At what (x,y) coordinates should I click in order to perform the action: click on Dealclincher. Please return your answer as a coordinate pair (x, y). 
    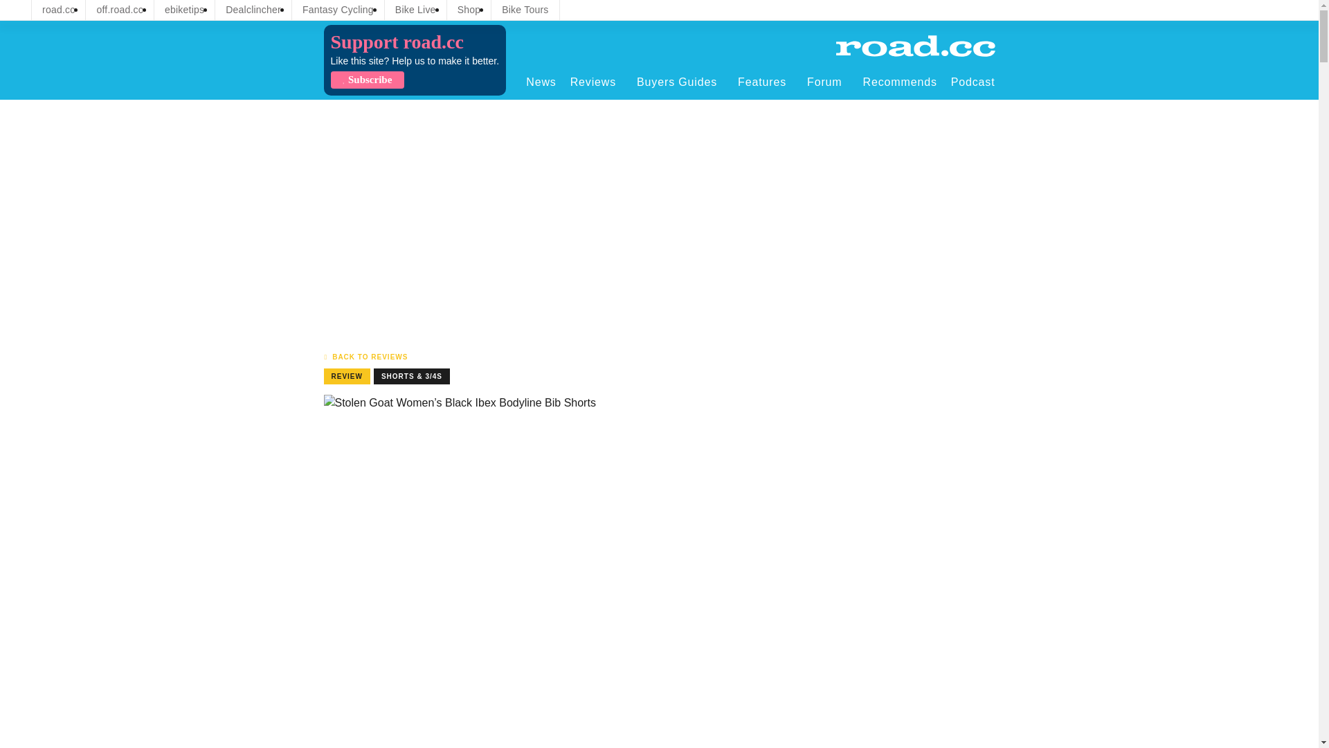
    Looking at the image, I should click on (253, 10).